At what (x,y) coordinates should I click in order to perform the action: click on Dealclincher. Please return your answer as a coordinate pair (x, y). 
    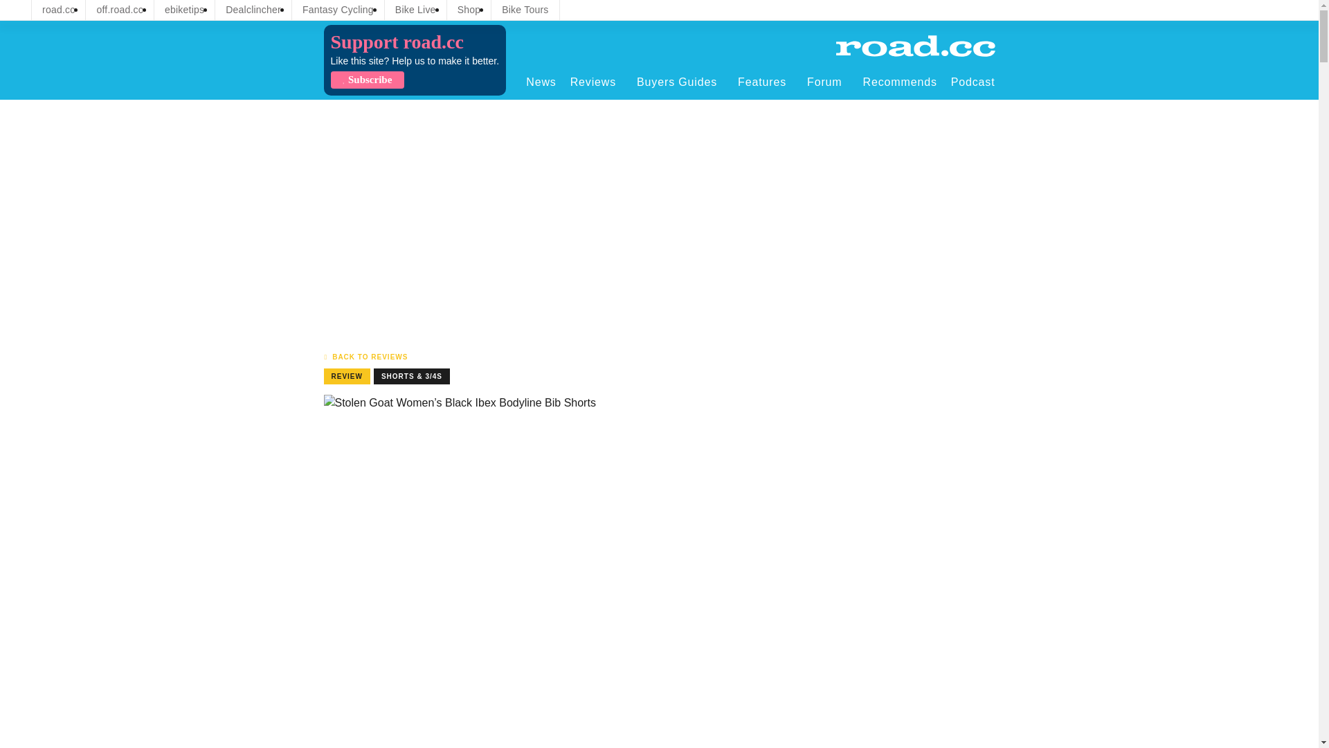
    Looking at the image, I should click on (253, 10).